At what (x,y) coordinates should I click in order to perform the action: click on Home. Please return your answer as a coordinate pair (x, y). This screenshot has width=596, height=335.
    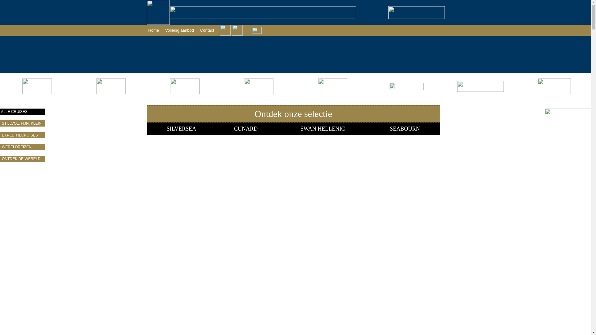
    Looking at the image, I should click on (153, 30).